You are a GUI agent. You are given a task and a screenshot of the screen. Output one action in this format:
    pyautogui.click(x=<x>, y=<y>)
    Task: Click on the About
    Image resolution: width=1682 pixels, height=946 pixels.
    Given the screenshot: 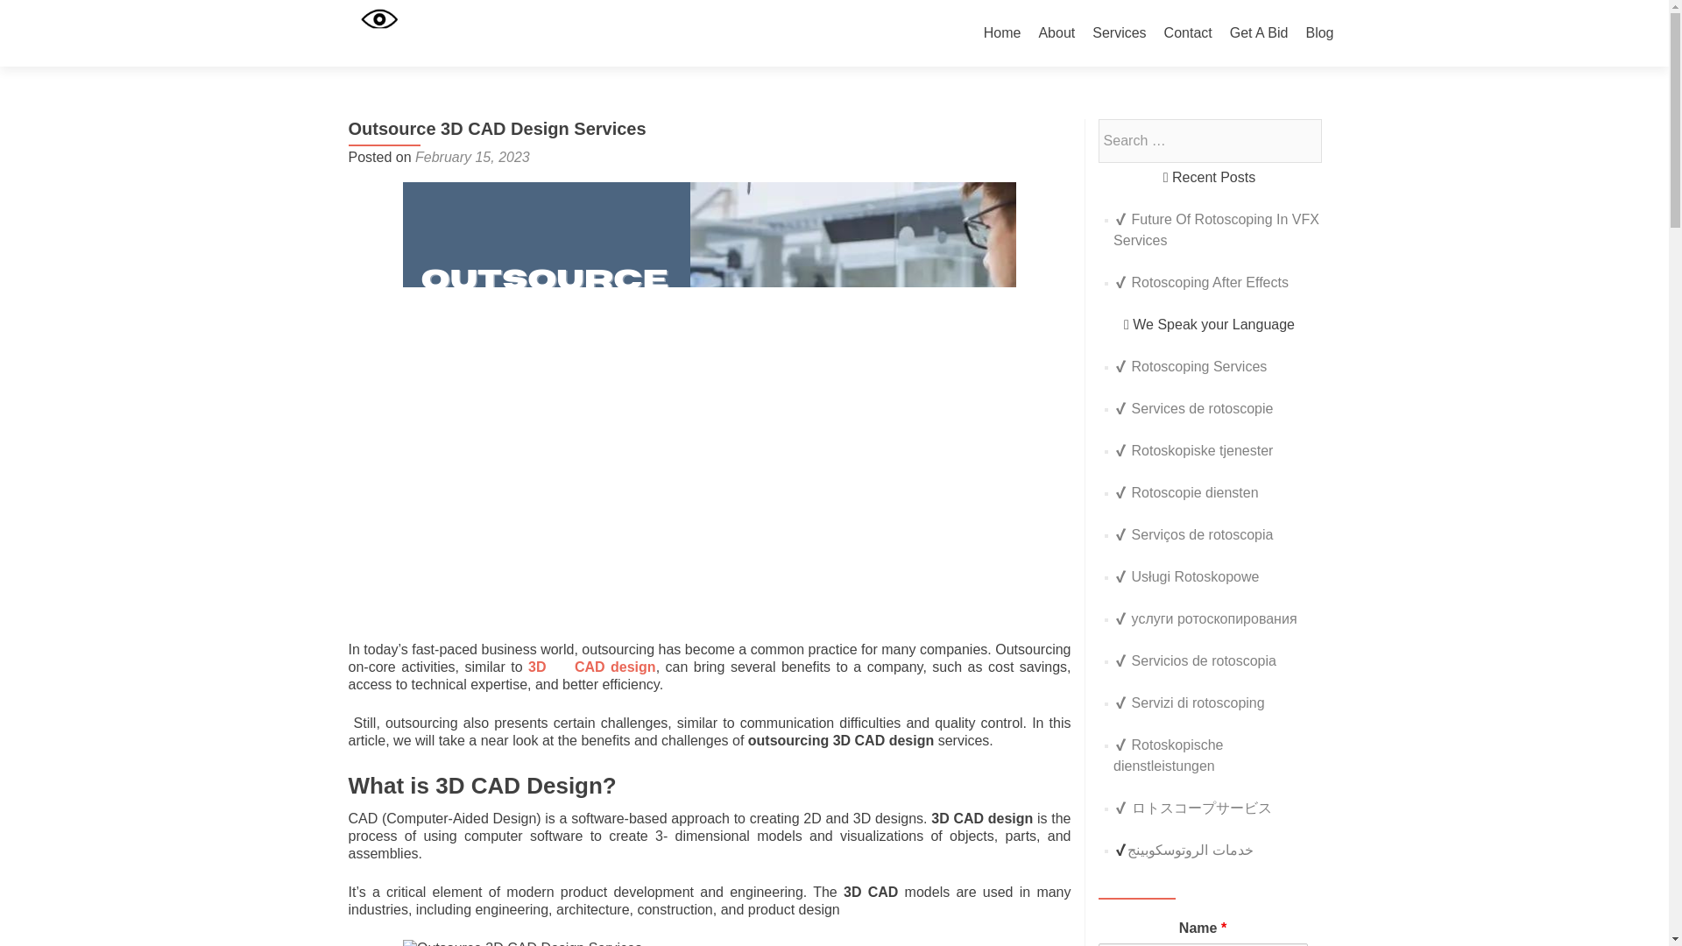 What is the action you would take?
    pyautogui.click(x=1056, y=33)
    